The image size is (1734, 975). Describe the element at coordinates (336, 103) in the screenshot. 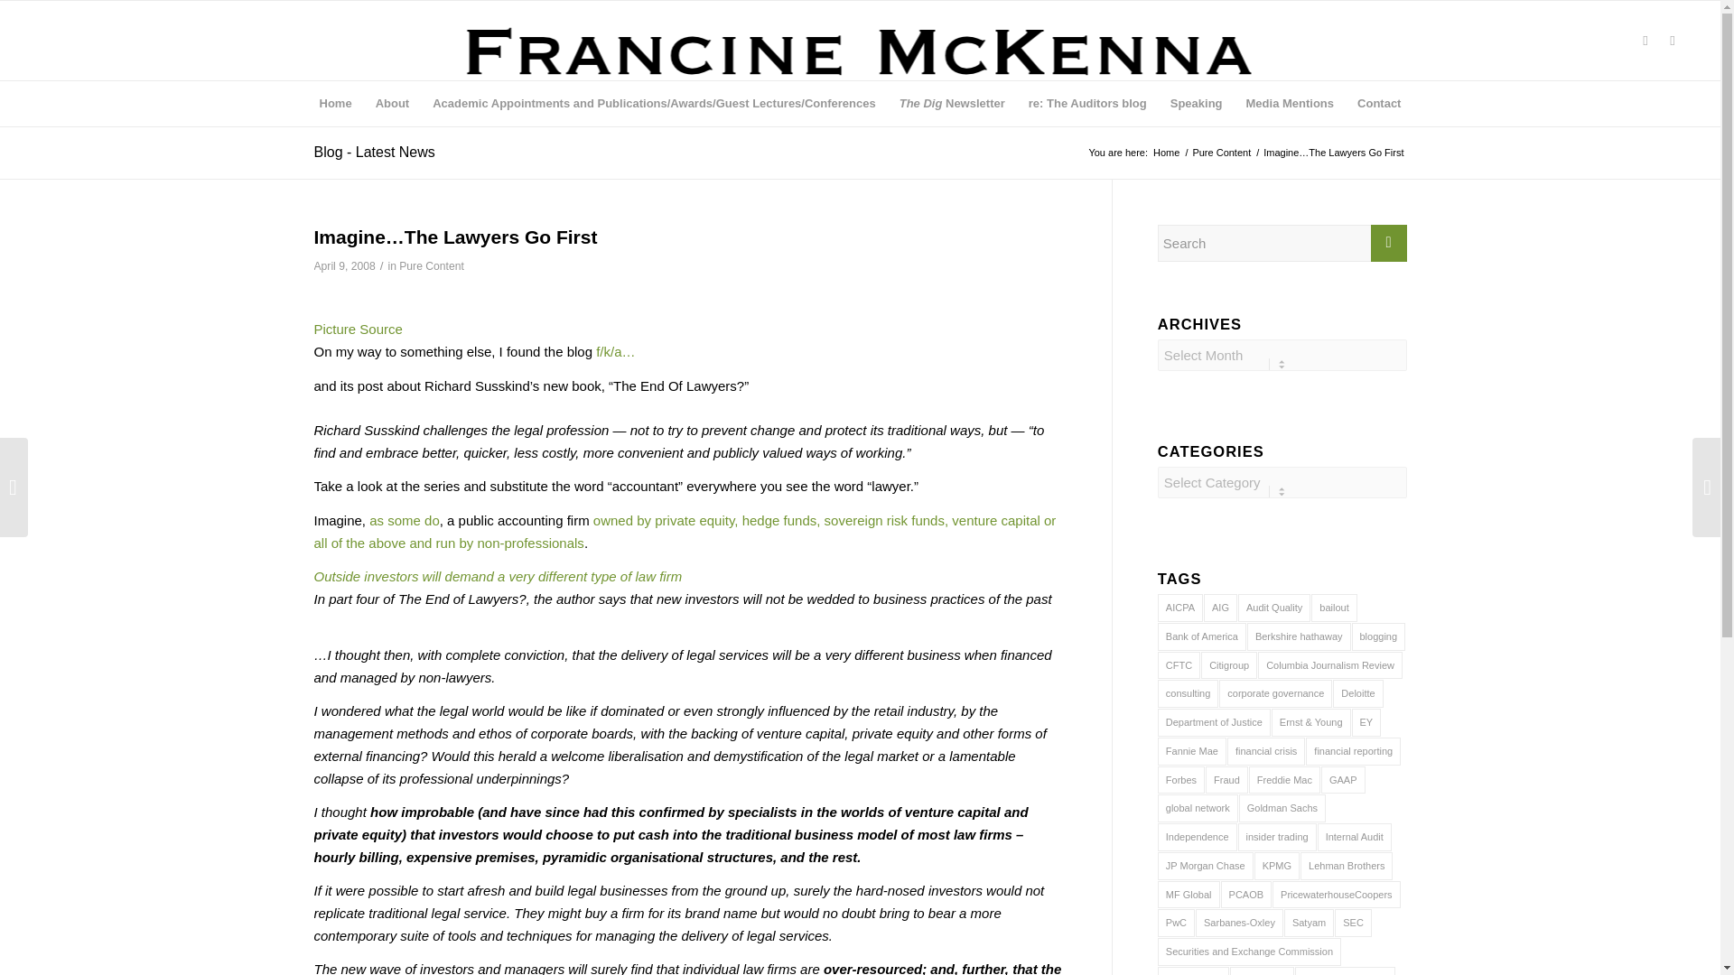

I see `Home` at that location.